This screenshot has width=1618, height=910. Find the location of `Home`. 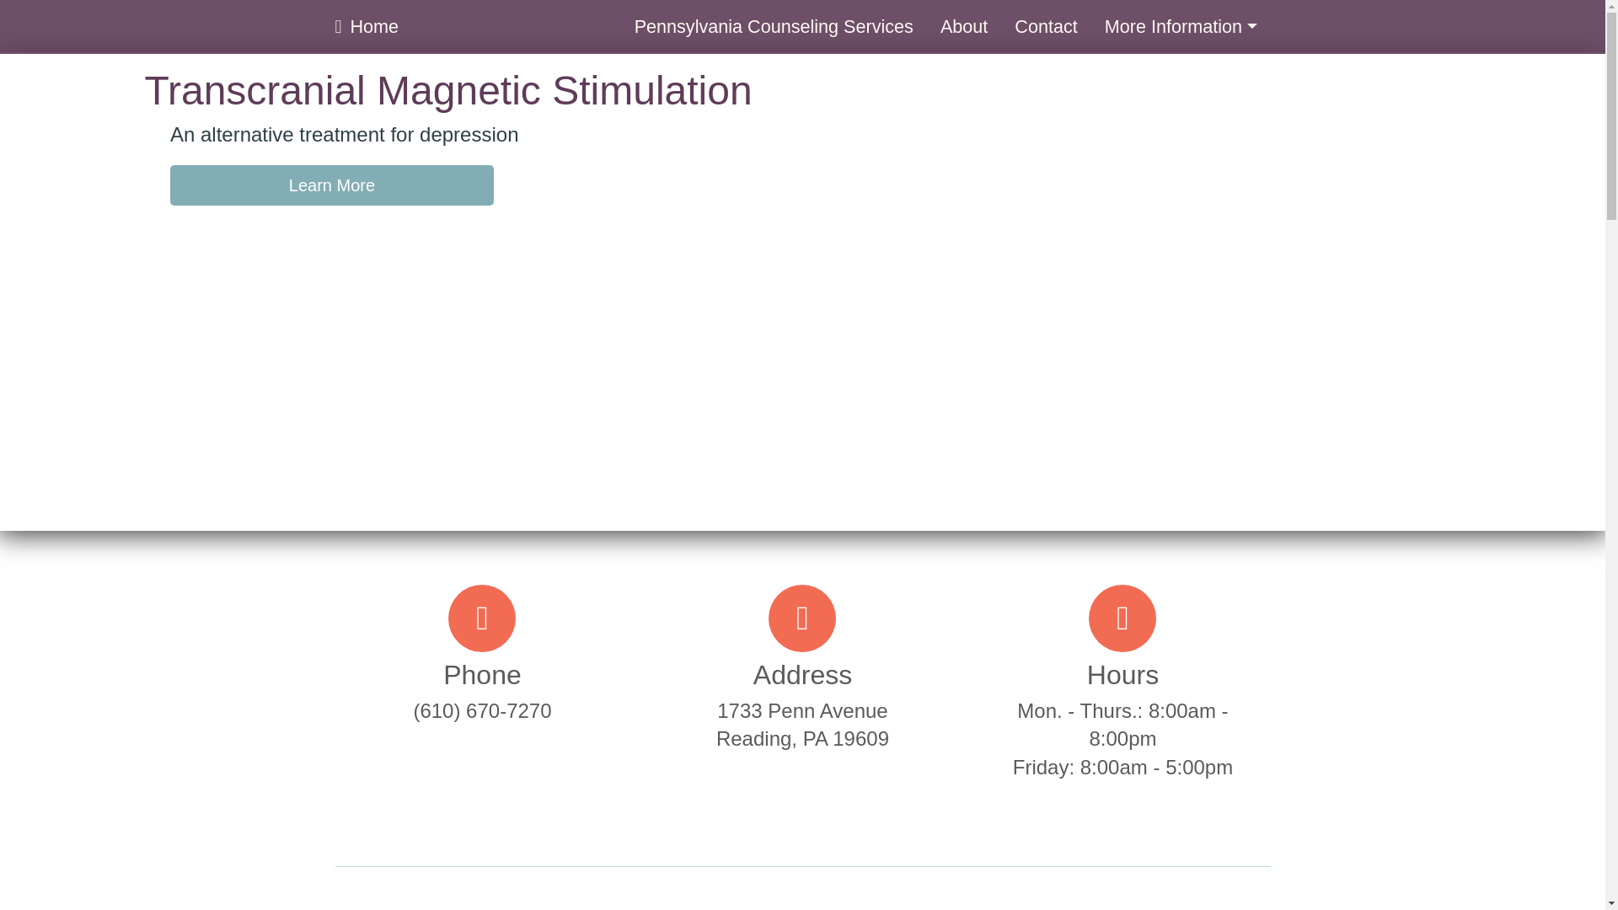

Home is located at coordinates (367, 26).